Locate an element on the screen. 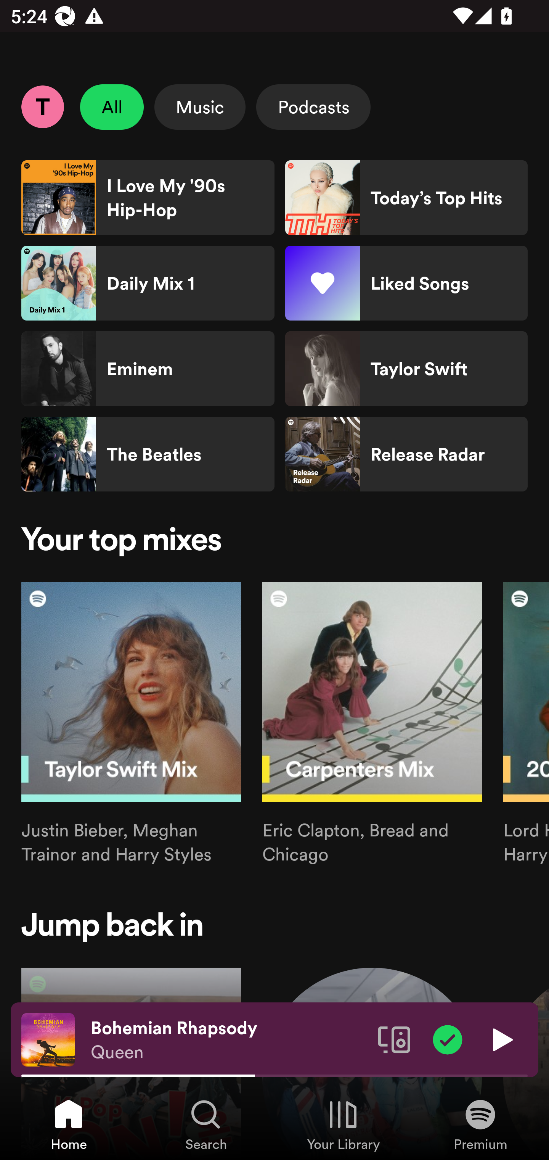  Item added is located at coordinates (448, 1039).